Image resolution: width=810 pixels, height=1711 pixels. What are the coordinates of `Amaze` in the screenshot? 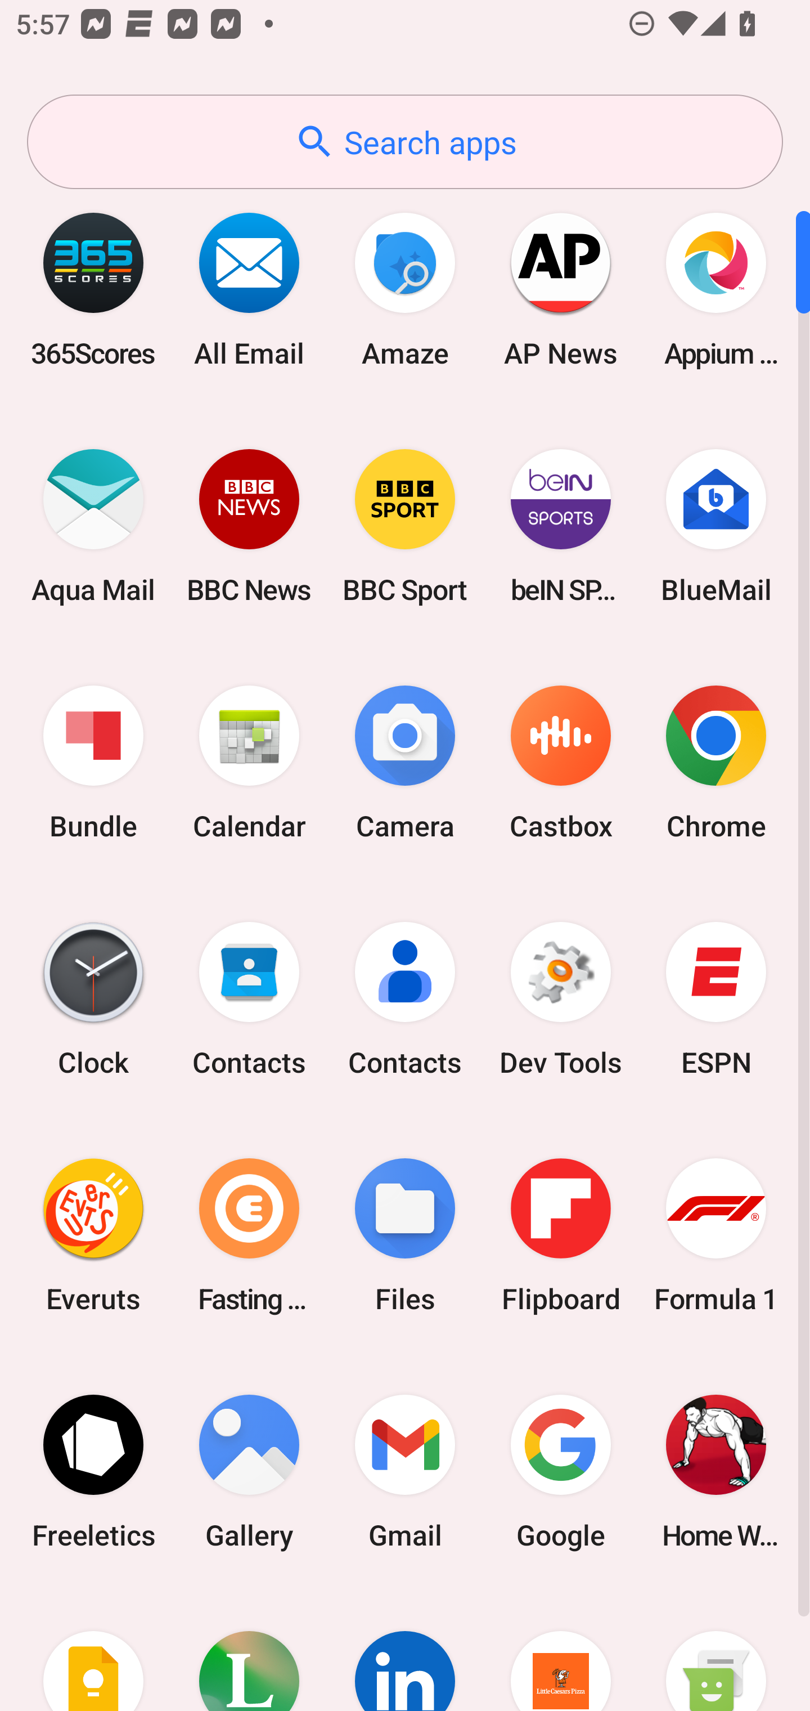 It's located at (405, 289).